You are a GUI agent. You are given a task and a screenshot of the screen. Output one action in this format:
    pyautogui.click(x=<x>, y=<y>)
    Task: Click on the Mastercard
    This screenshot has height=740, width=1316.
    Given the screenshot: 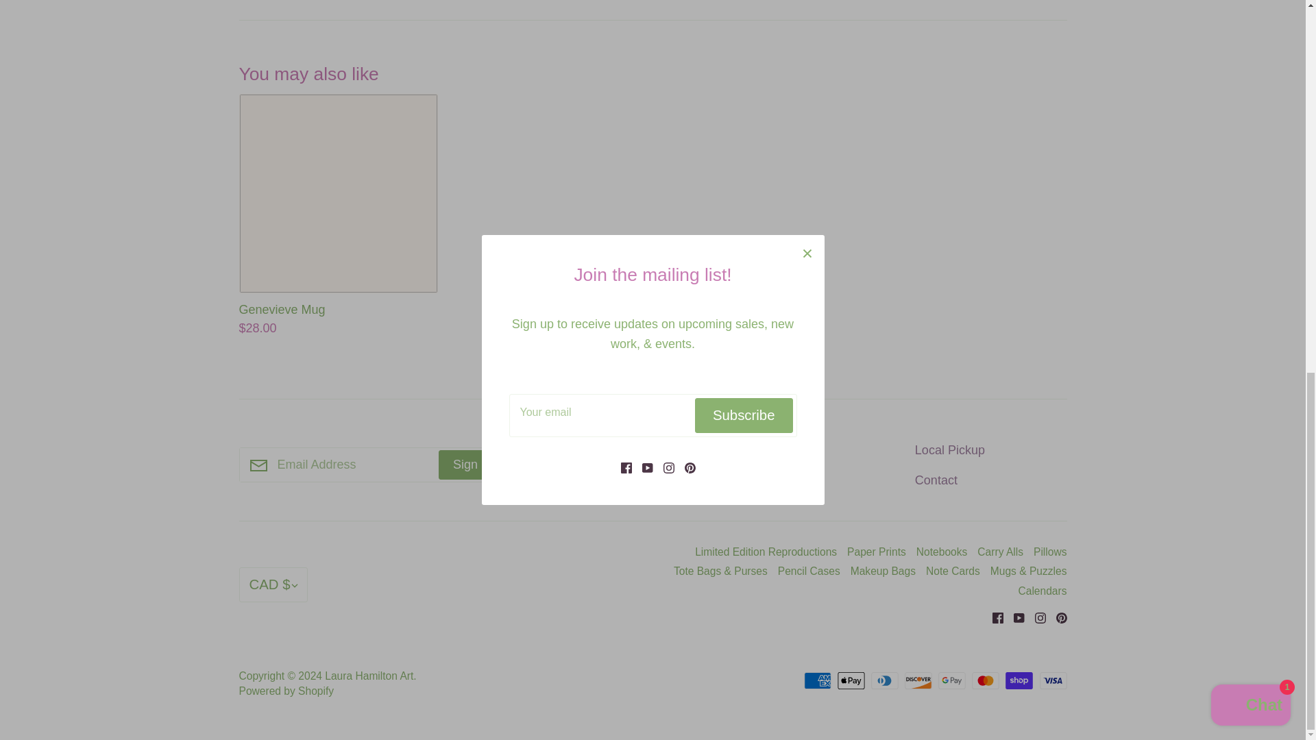 What is the action you would take?
    pyautogui.click(x=986, y=680)
    